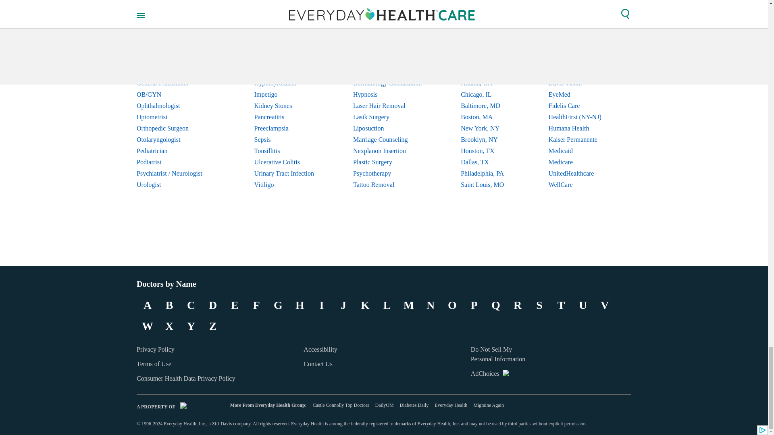 The image size is (774, 435). What do you see at coordinates (176, 117) in the screenshot?
I see `Optometrist` at bounding box center [176, 117].